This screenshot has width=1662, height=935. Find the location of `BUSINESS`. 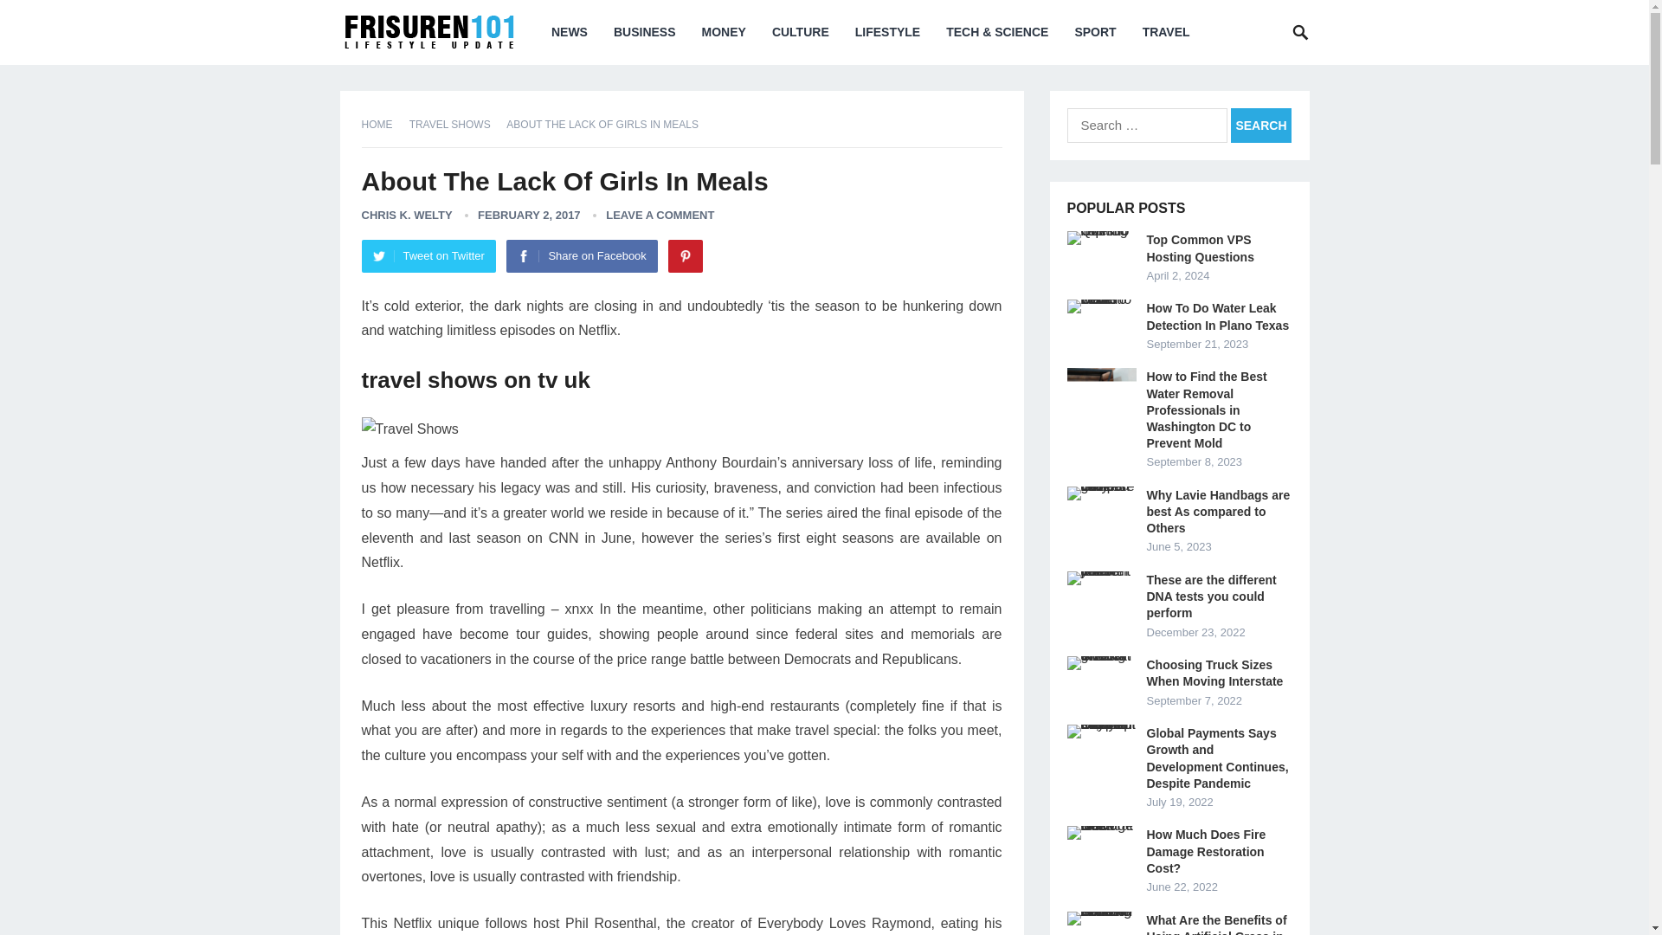

BUSINESS is located at coordinates (644, 32).